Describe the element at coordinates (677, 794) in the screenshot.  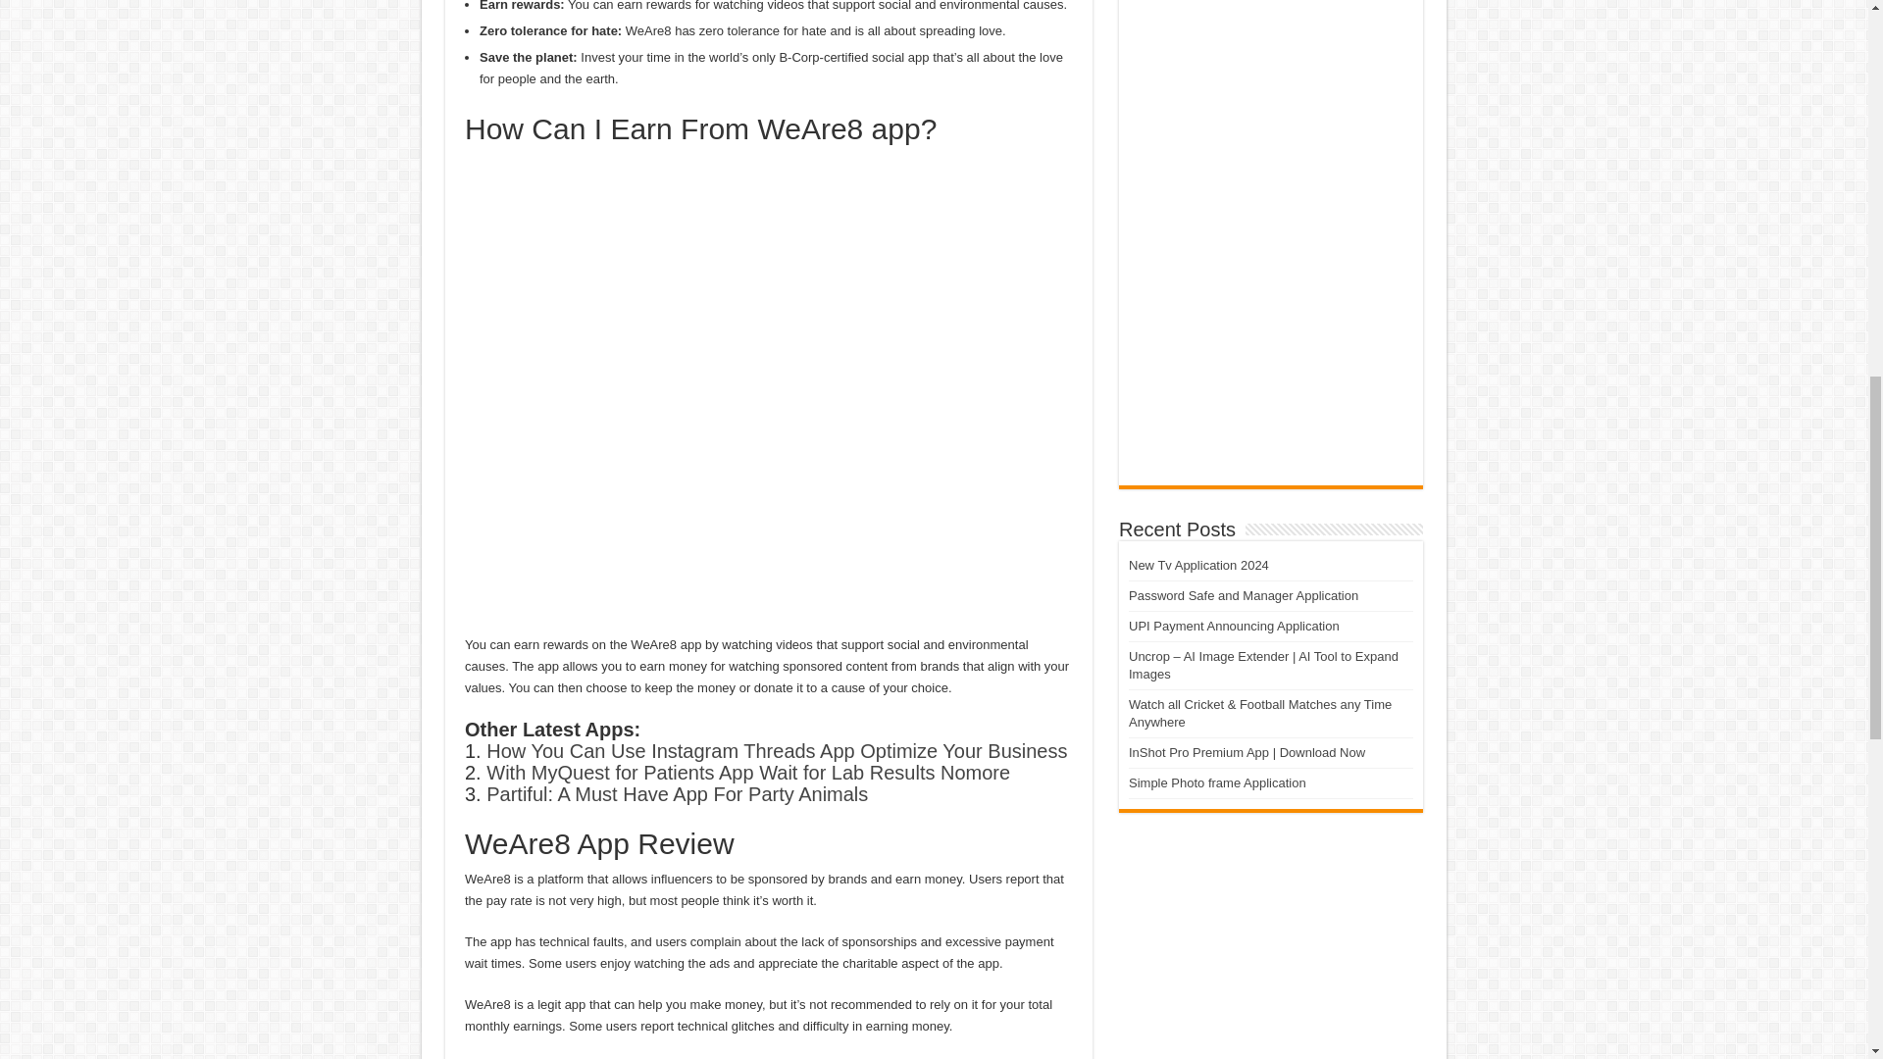
I see `Partiful: A Must Have App For Party Animals` at that location.